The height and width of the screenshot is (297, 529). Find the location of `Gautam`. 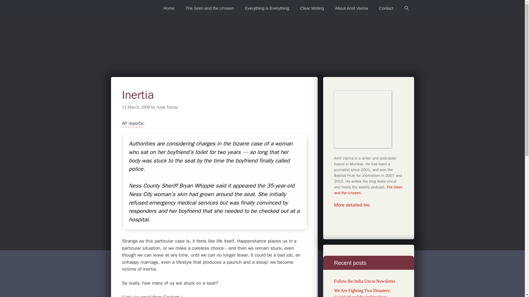

Gautam is located at coordinates (171, 296).